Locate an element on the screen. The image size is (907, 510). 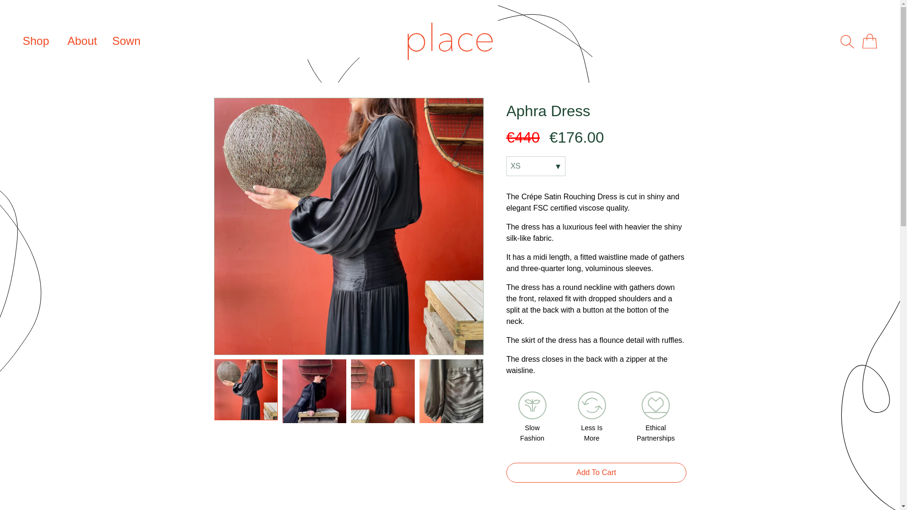
Shop is located at coordinates (36, 41).